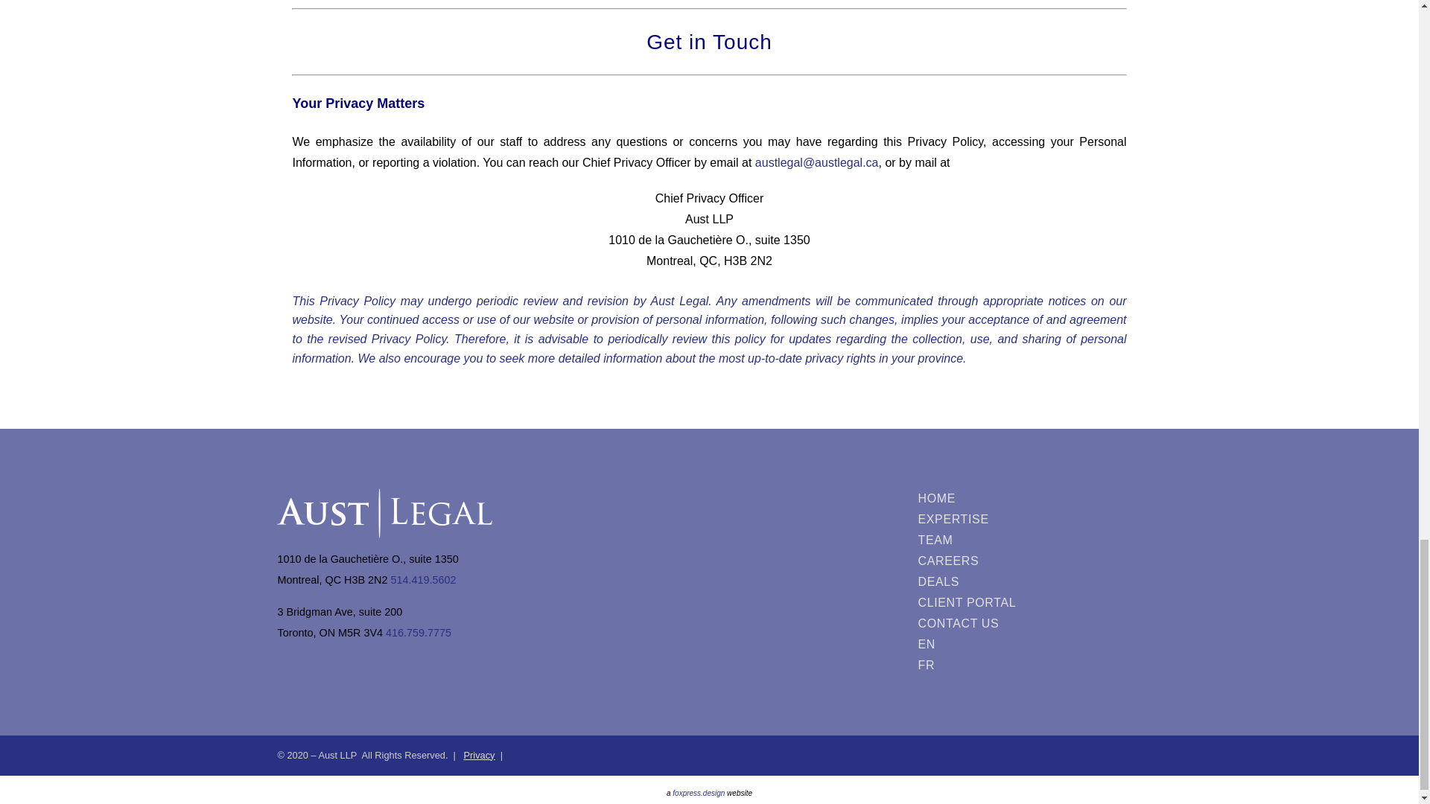 The height and width of the screenshot is (804, 1430). What do you see at coordinates (423, 580) in the screenshot?
I see `514.419.5602` at bounding box center [423, 580].